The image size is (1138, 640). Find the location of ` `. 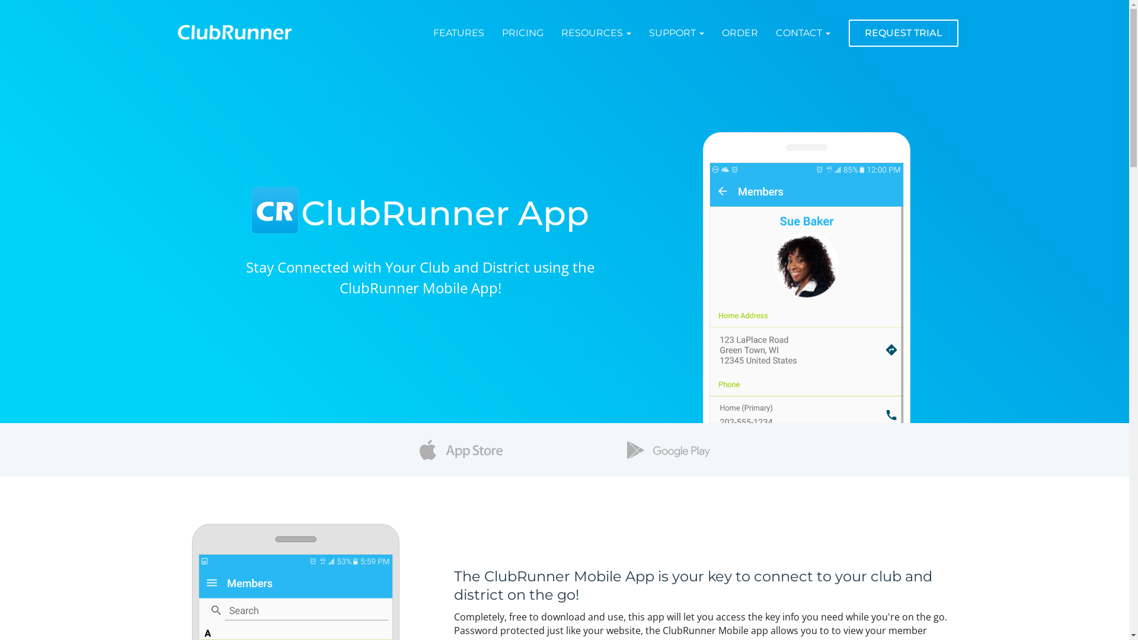

  is located at coordinates (668, 450).